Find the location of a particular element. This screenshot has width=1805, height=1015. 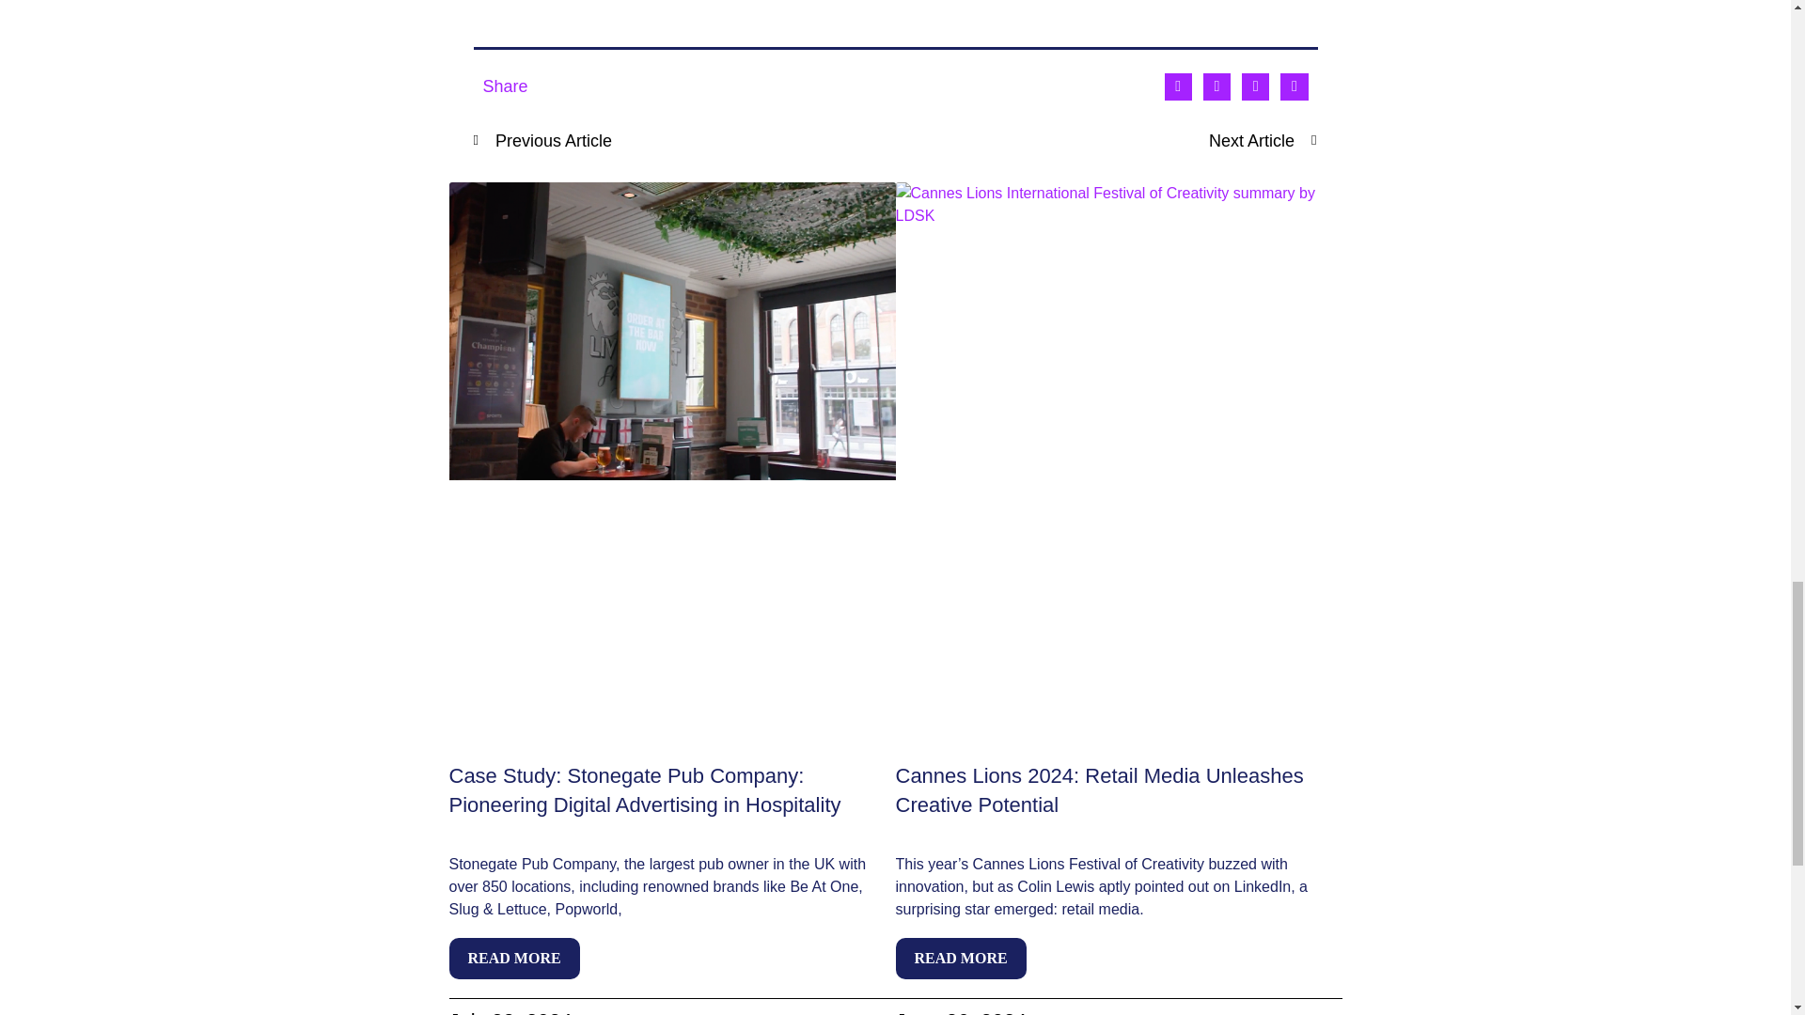

READ MORE is located at coordinates (514, 959).